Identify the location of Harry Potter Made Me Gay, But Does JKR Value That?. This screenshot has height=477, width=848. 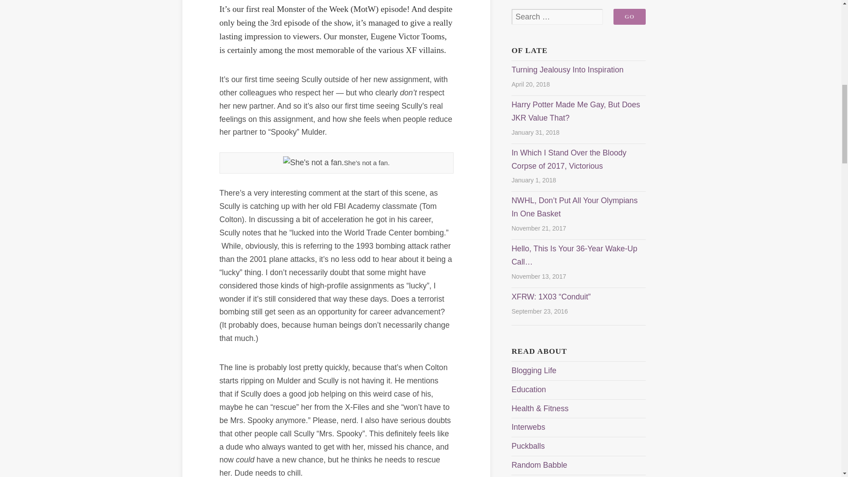
(575, 111).